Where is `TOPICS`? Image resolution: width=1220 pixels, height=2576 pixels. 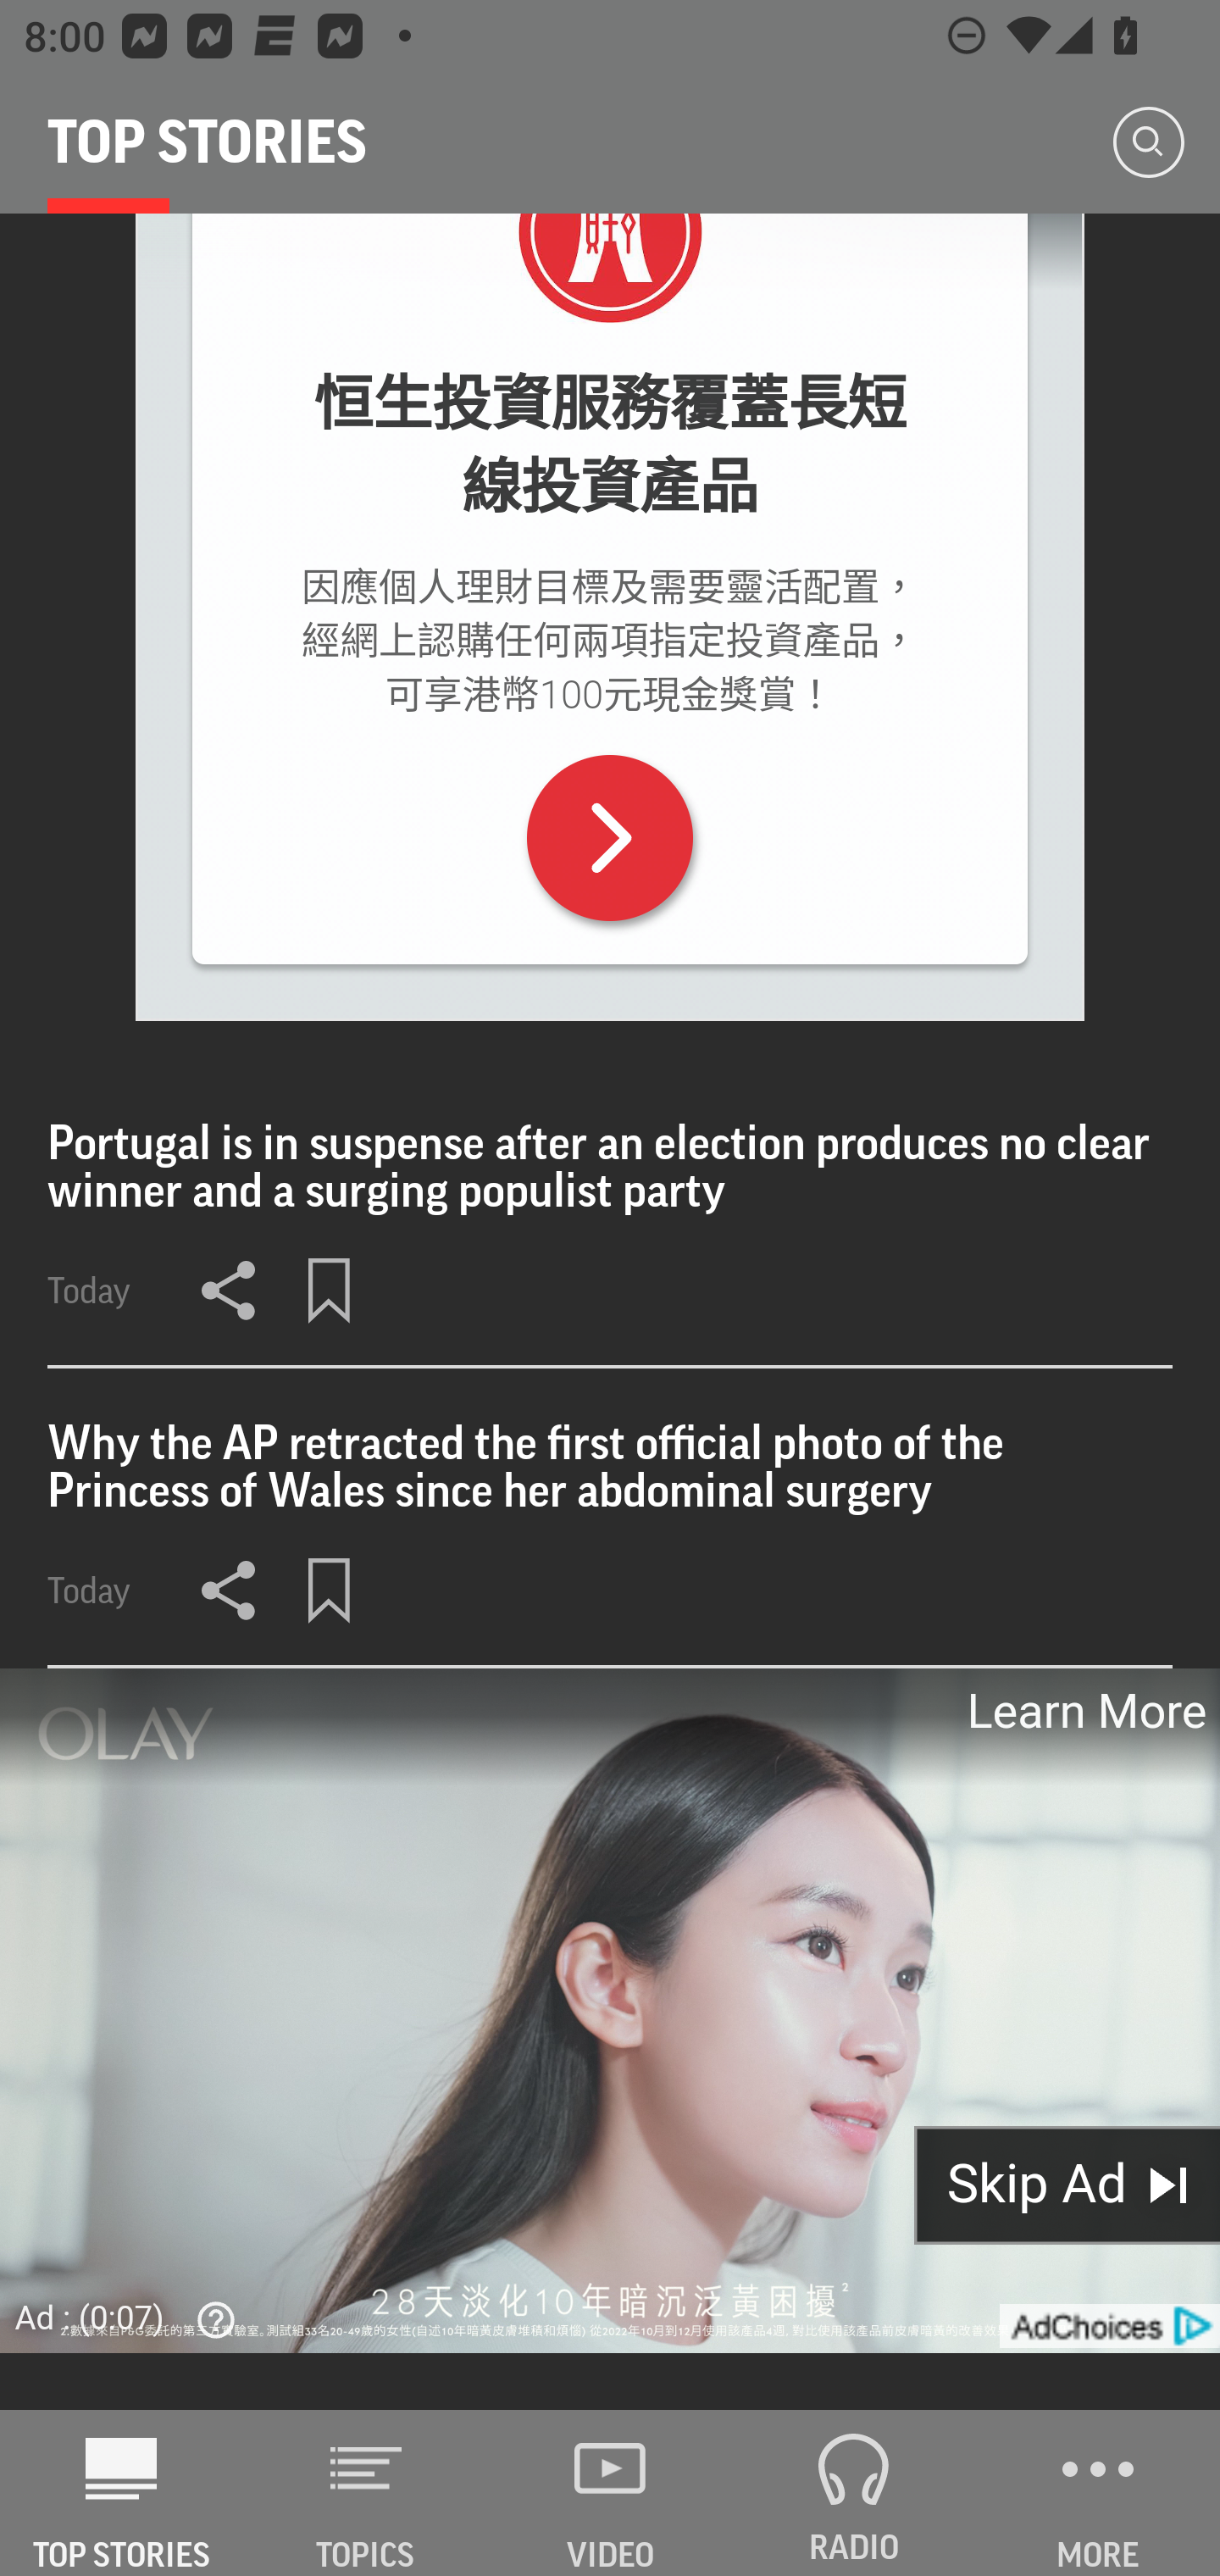 TOPICS is located at coordinates (366, 2493).